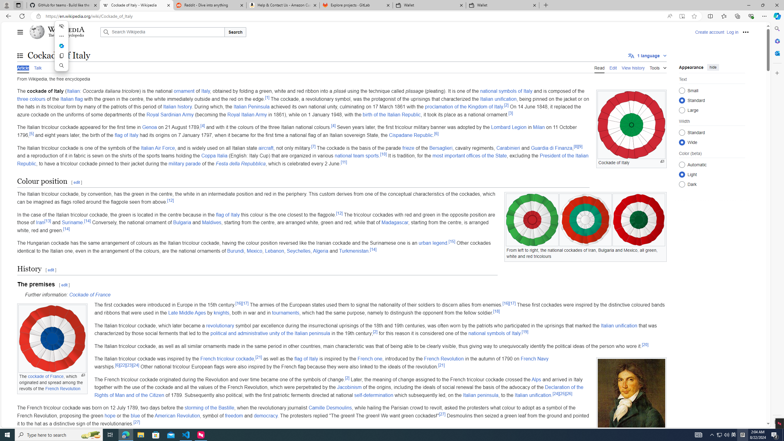 The image size is (784, 441). I want to click on [15], so click(452, 241).